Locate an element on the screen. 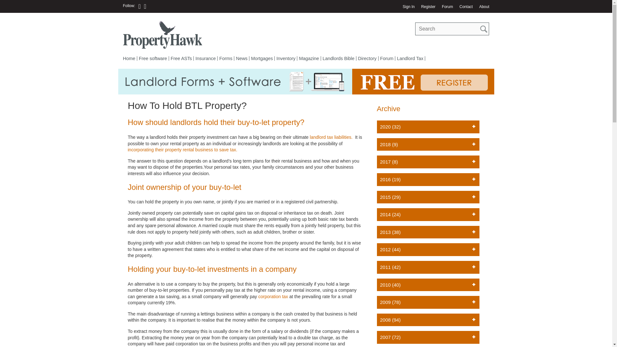 This screenshot has height=347, width=617. Home is located at coordinates (130, 58).